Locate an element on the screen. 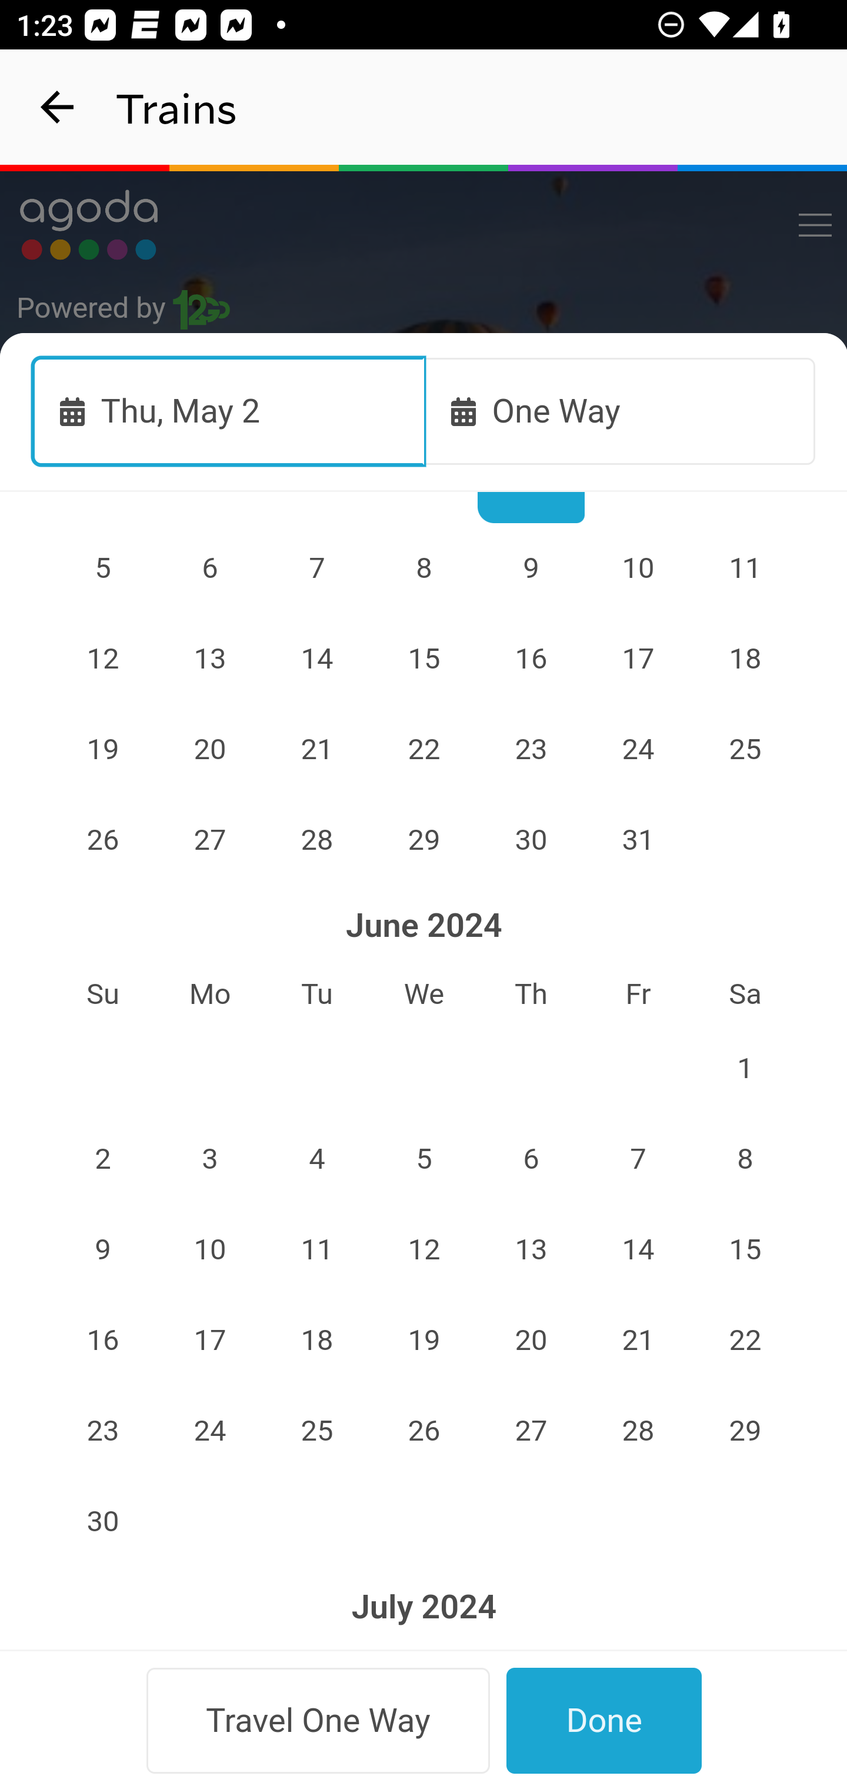 The width and height of the screenshot is (847, 1789).  2 Passengers is located at coordinates (425, 1012).